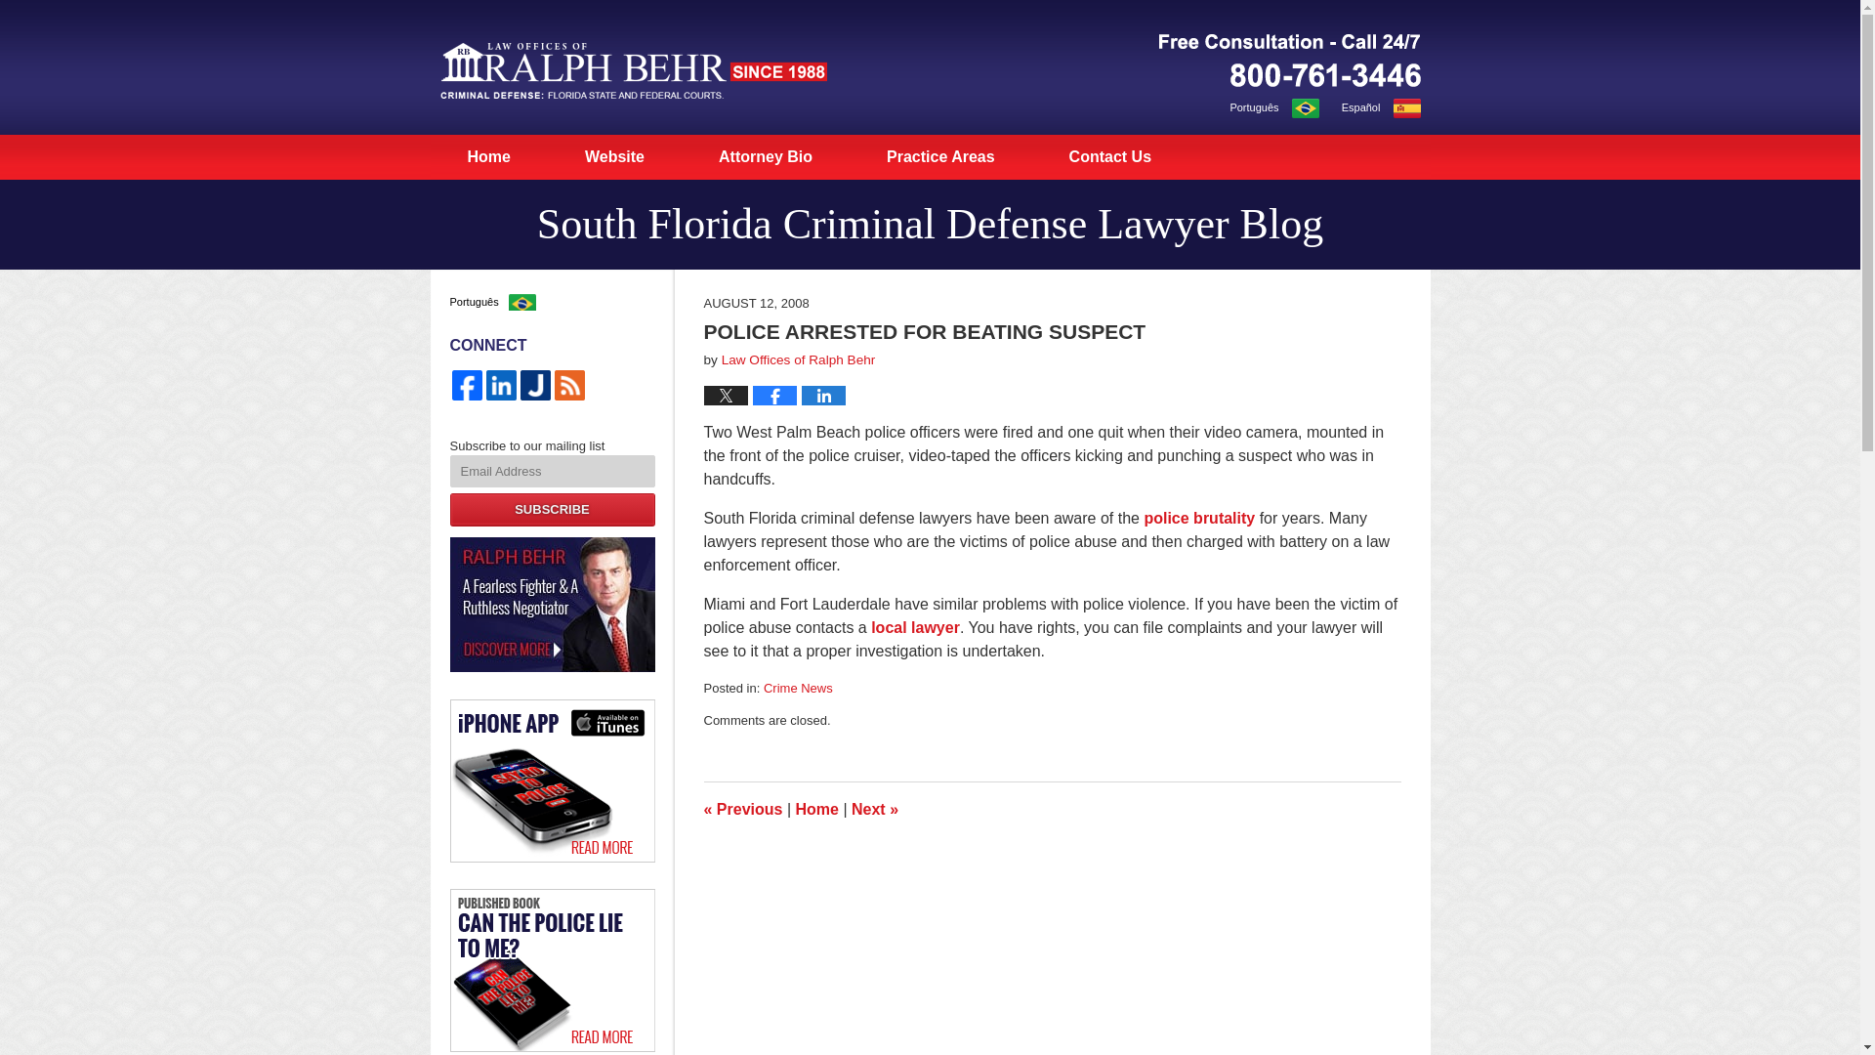  What do you see at coordinates (929, 225) in the screenshot?
I see `South Florida Criminal Defense Lawyer Blog` at bounding box center [929, 225].